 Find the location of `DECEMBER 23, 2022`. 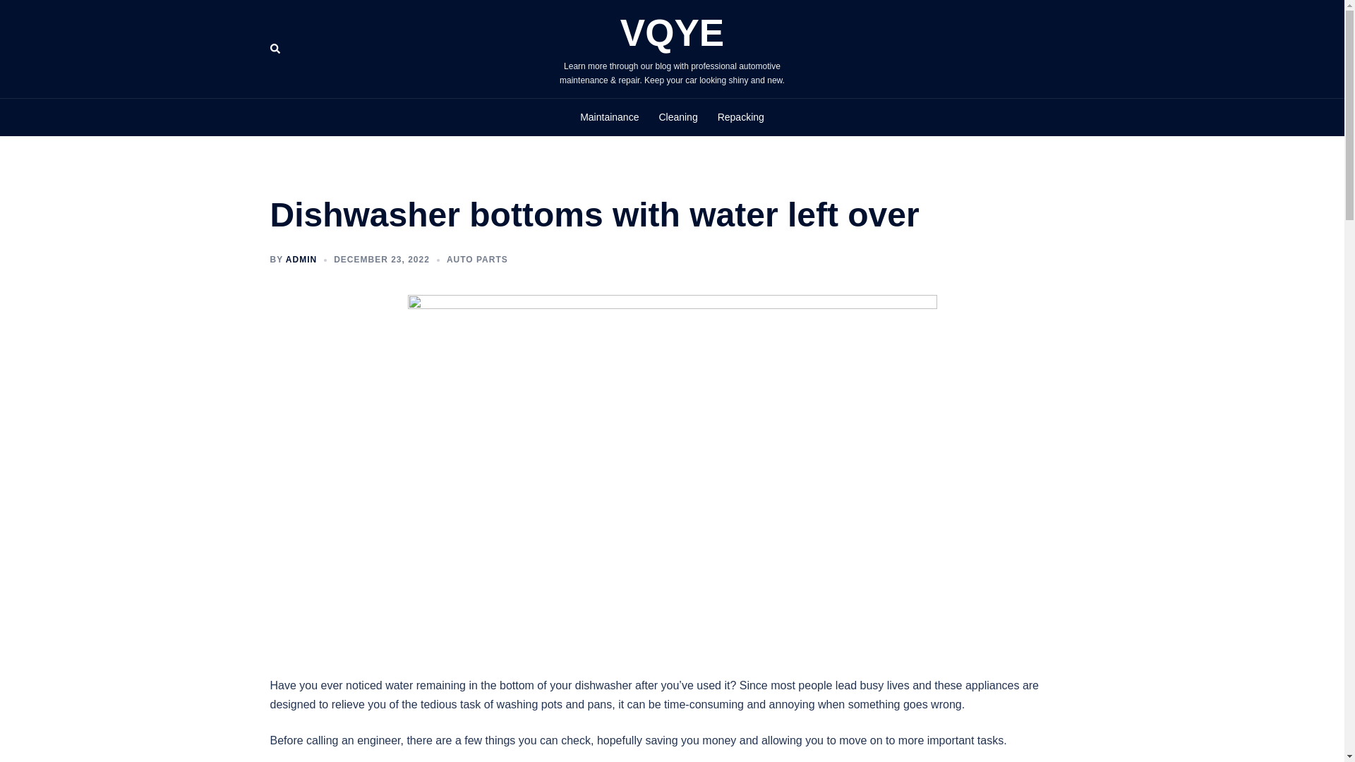

DECEMBER 23, 2022 is located at coordinates (381, 259).